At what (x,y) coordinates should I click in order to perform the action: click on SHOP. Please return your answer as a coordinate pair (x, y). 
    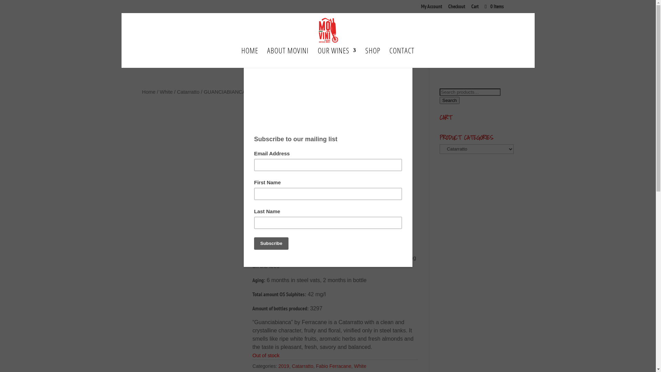
    Looking at the image, I should click on (373, 58).